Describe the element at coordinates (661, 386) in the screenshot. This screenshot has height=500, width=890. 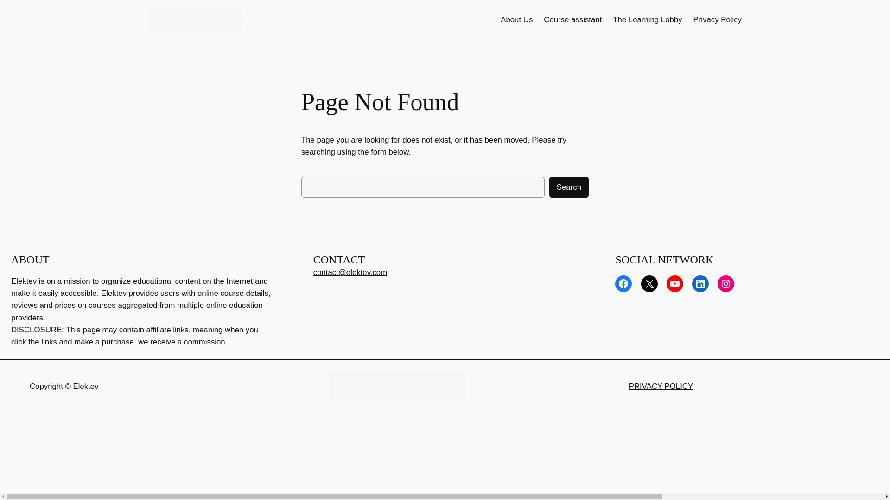
I see `PRIVACY POLICY` at that location.